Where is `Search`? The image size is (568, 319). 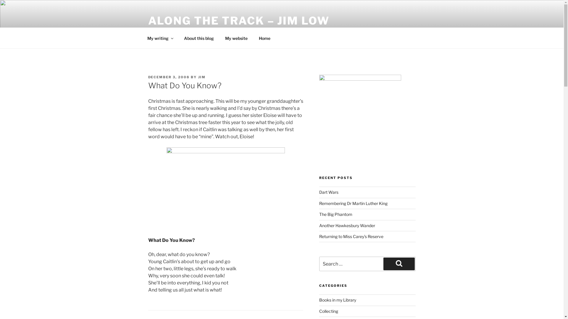
Search is located at coordinates (399, 264).